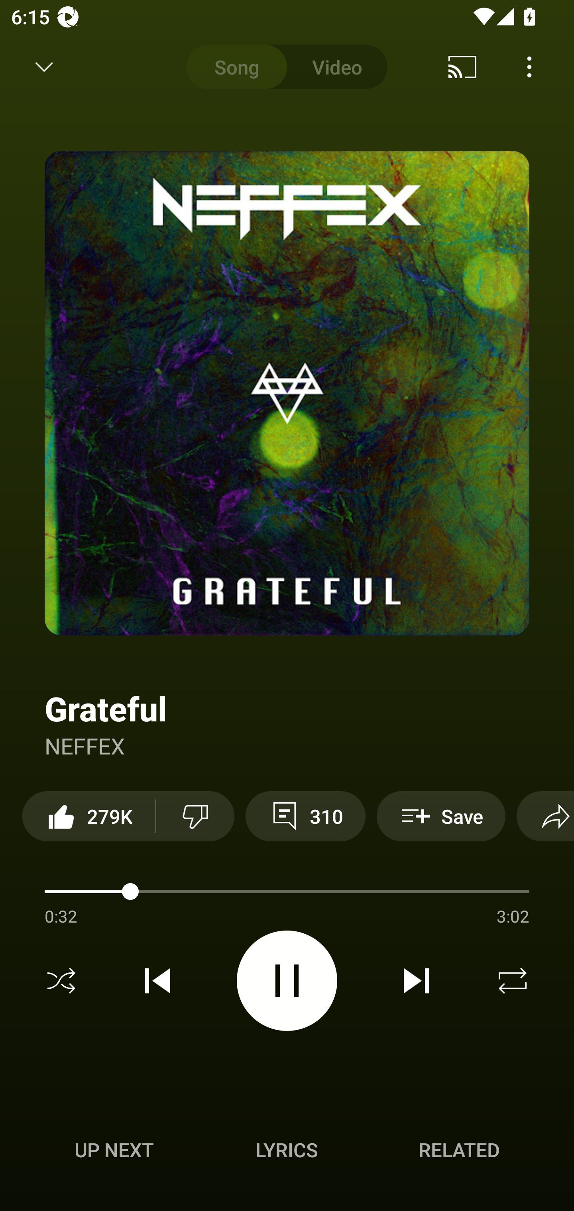 The image size is (574, 1211). I want to click on Dislike, so click(195, 816).